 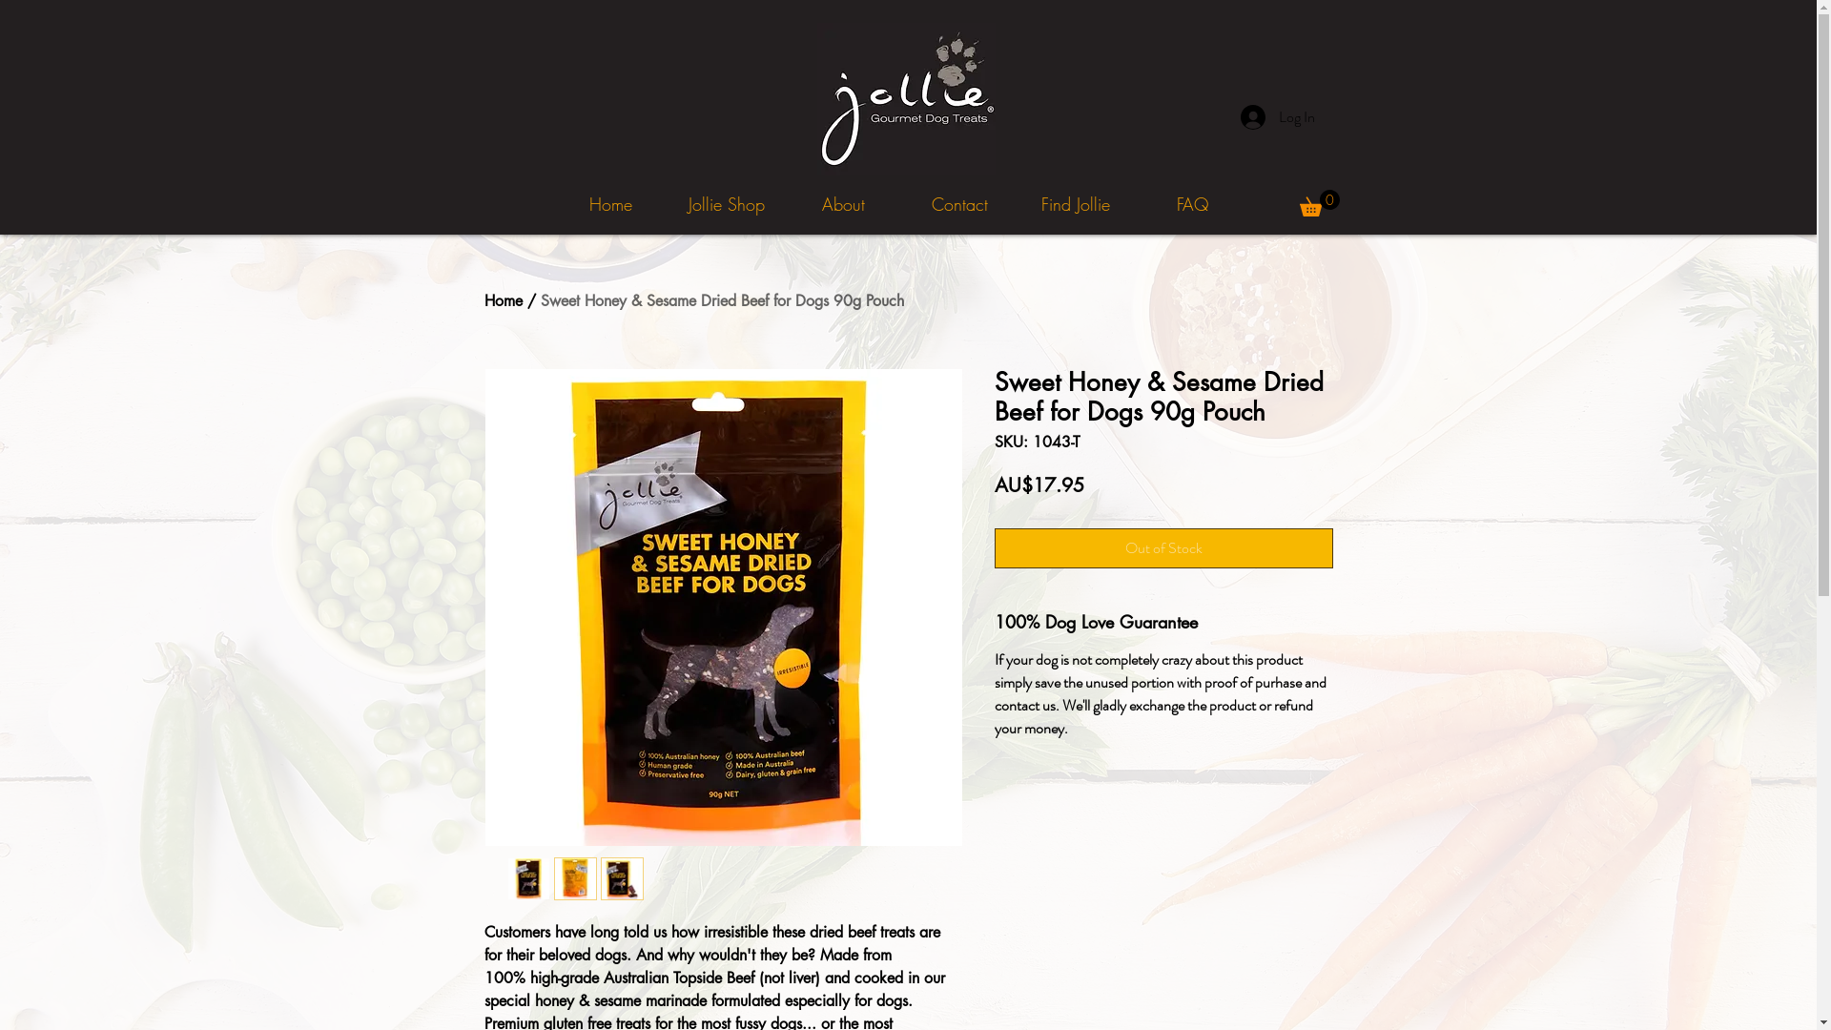 I want to click on Home, so click(x=504, y=301).